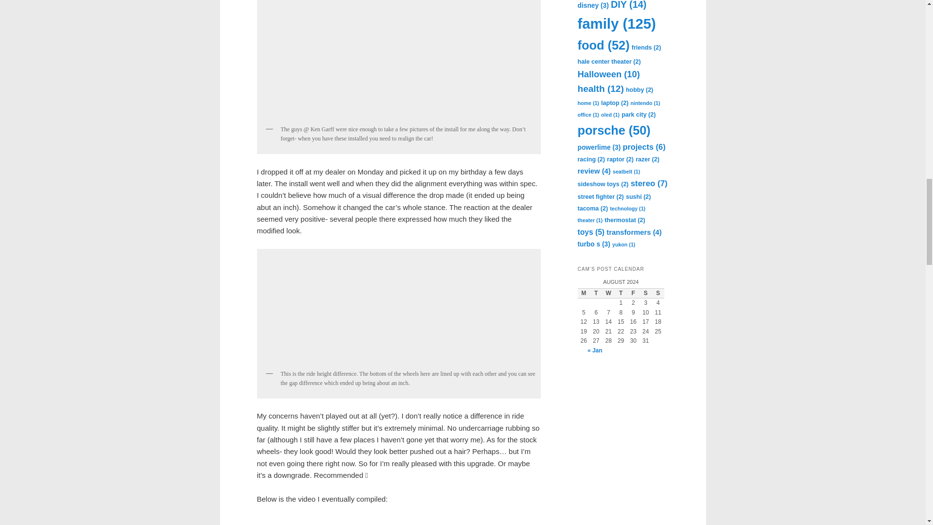 The height and width of the screenshot is (525, 933). Describe the element at coordinates (608, 293) in the screenshot. I see `Wednesday` at that location.